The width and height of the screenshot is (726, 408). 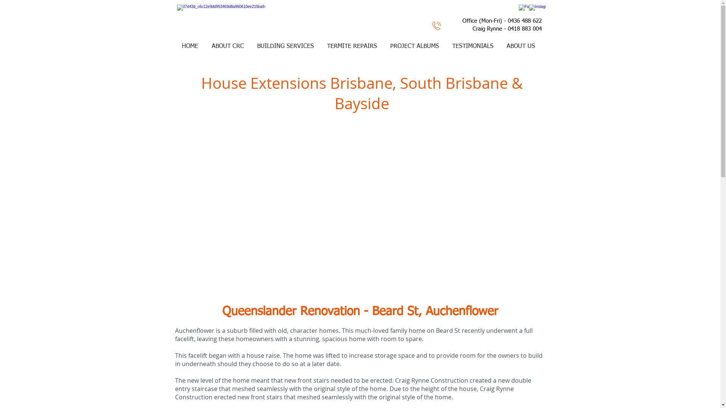 What do you see at coordinates (190, 47) in the screenshot?
I see `HOME` at bounding box center [190, 47].